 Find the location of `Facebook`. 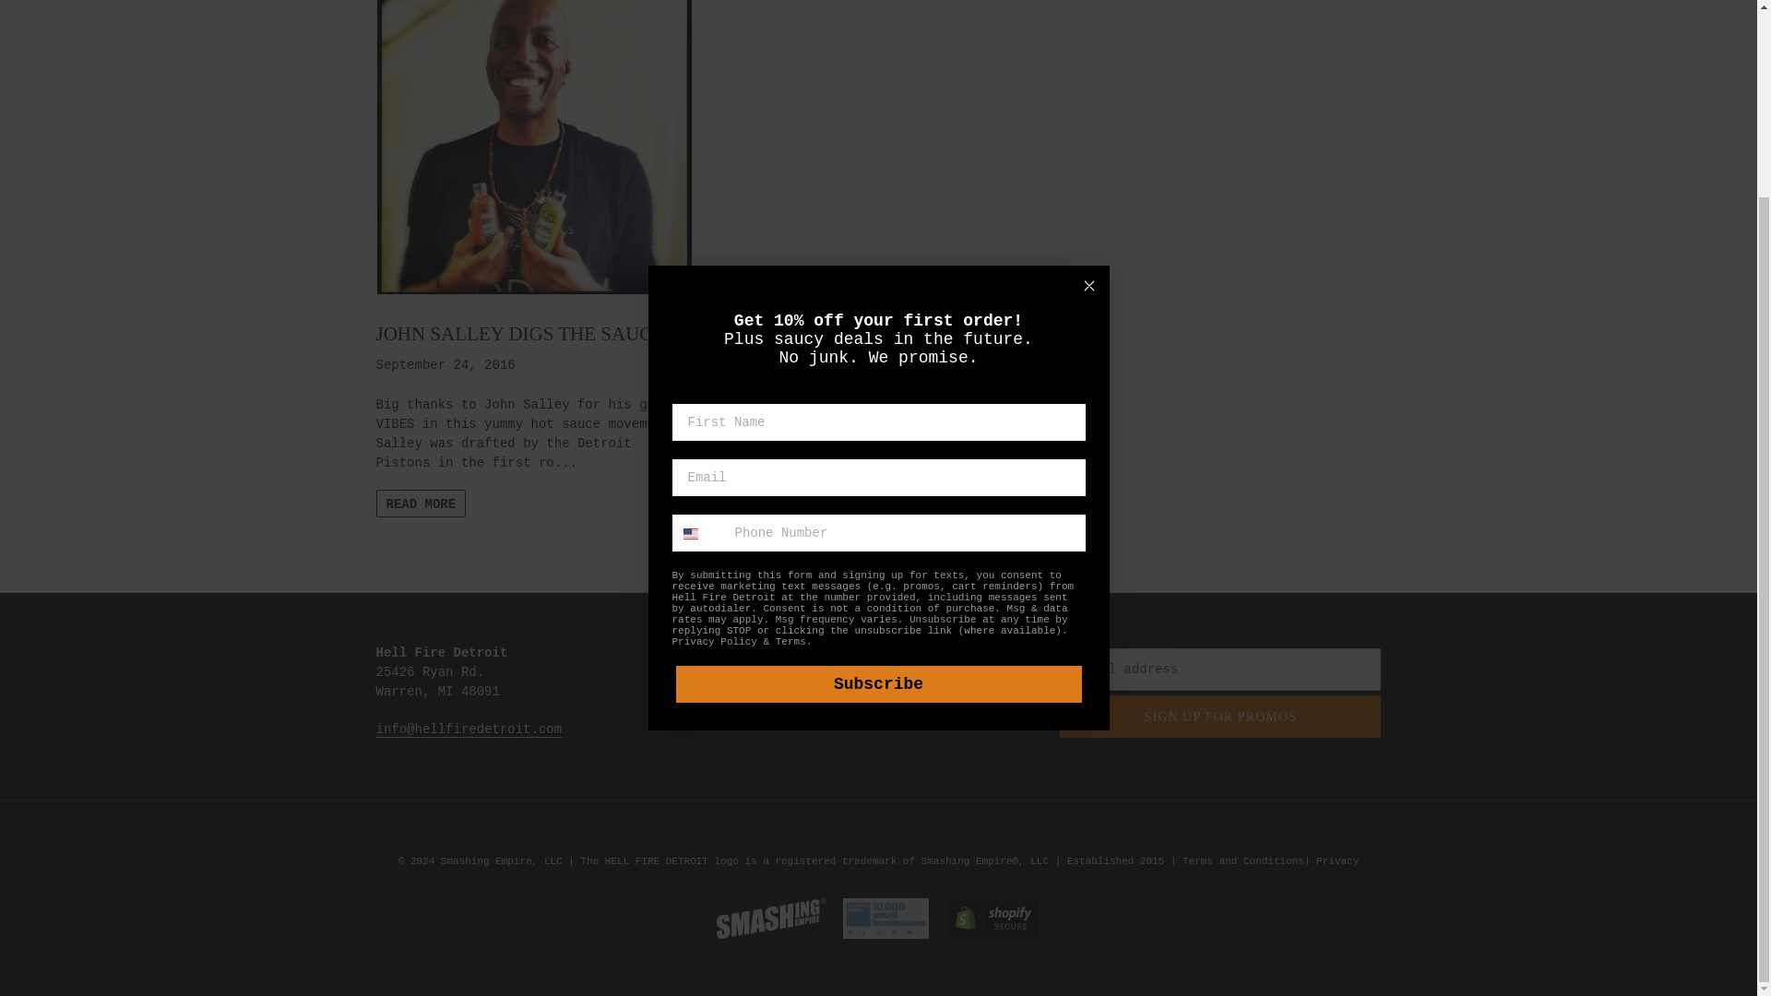

Facebook is located at coordinates (755, 671).